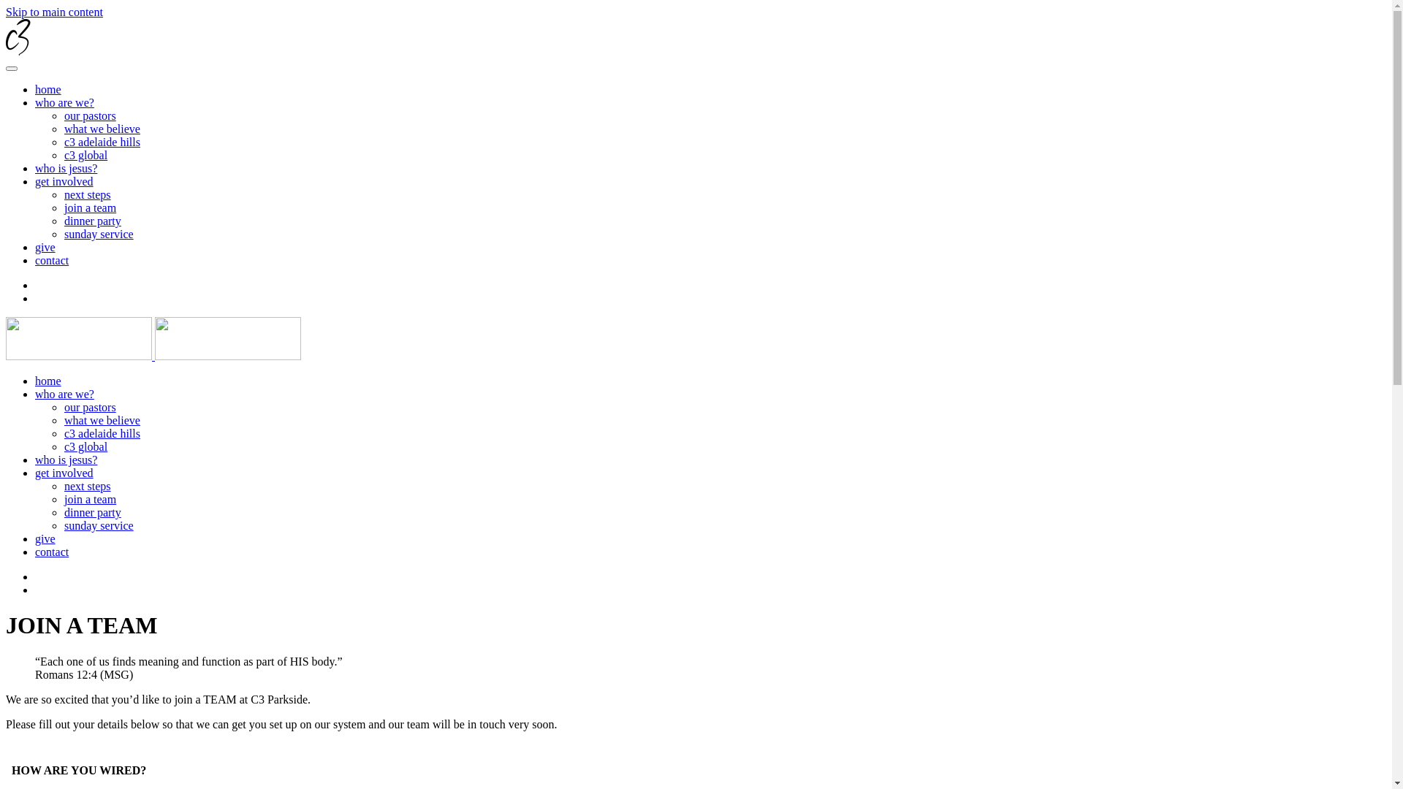 The height and width of the screenshot is (789, 1403). Describe the element at coordinates (64, 394) in the screenshot. I see `who are we?` at that location.